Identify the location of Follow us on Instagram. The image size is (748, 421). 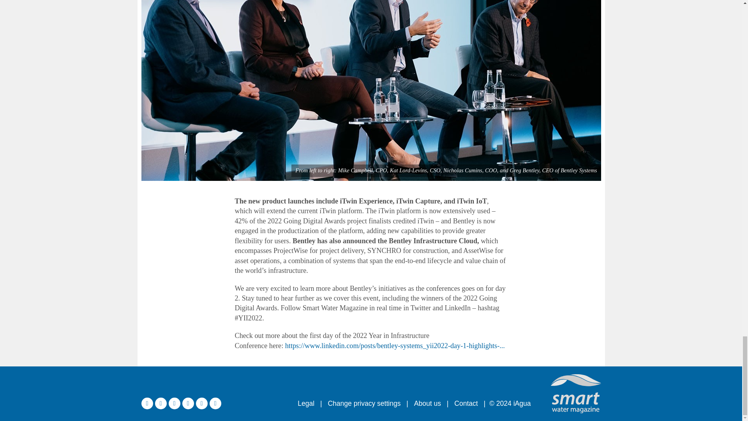
(188, 403).